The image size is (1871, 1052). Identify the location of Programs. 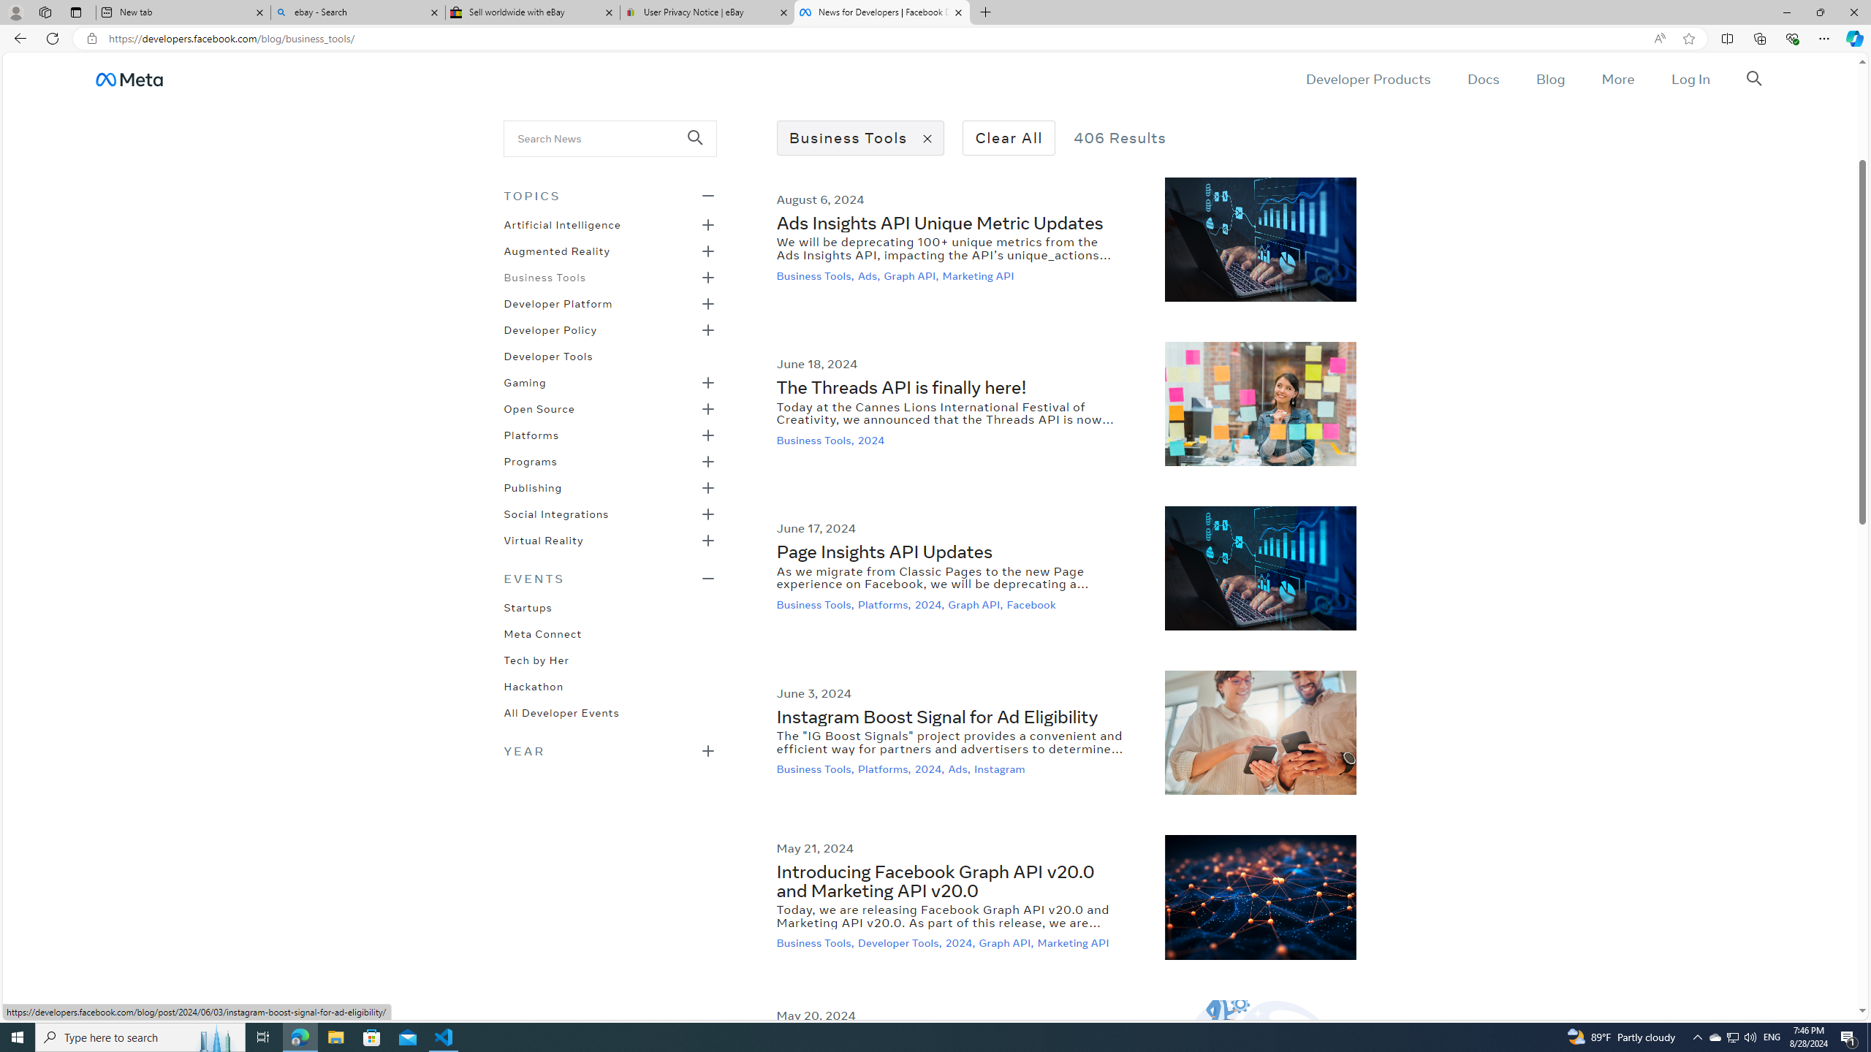
(530, 460).